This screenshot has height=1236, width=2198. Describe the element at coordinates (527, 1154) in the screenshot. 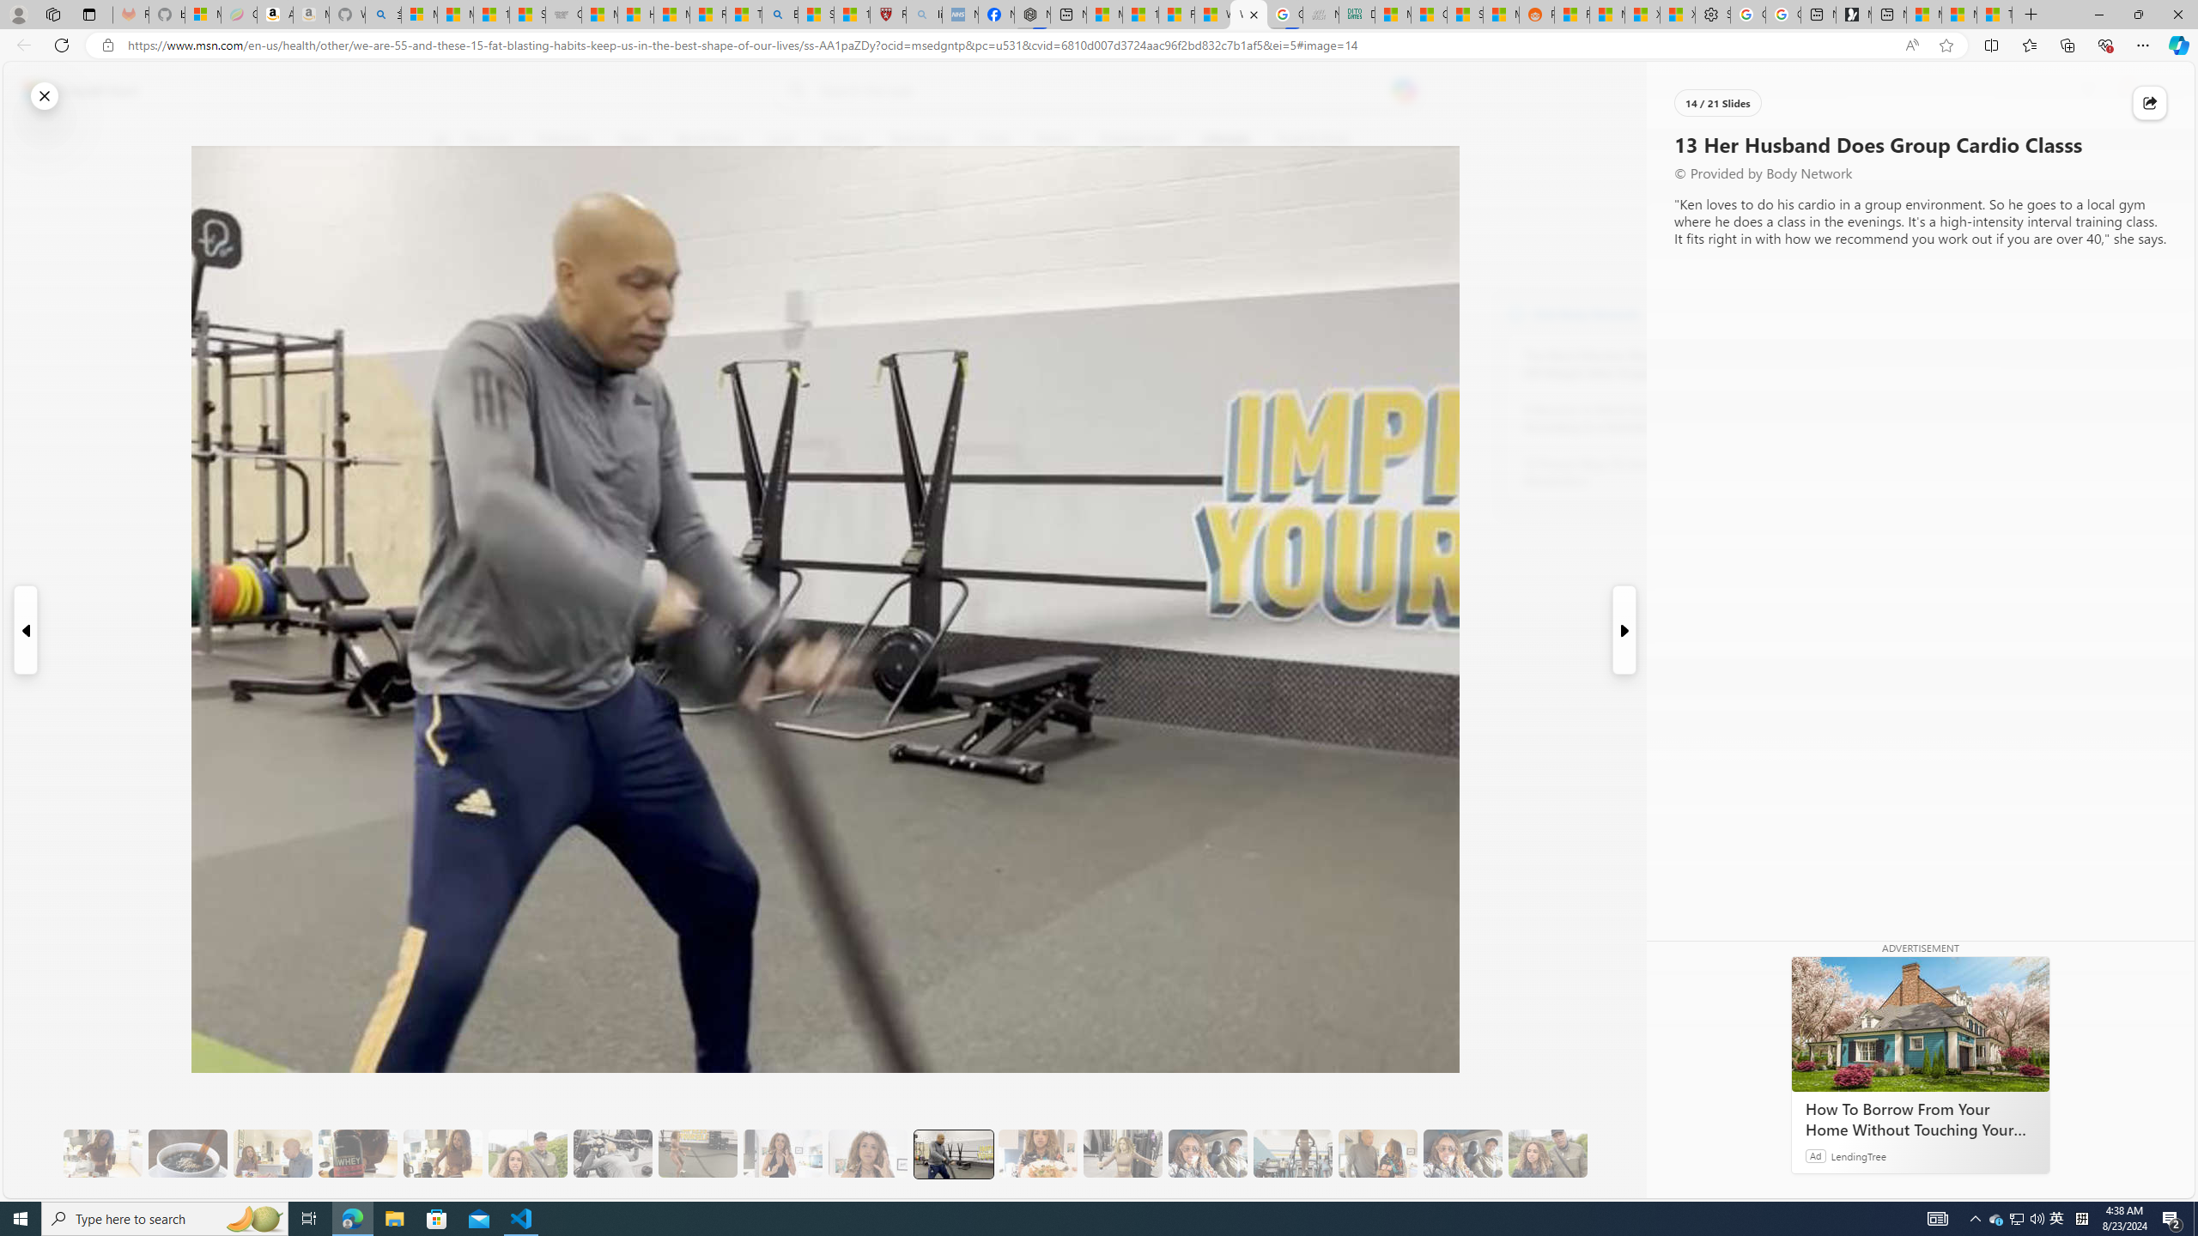

I see `8 They Walk to the Gym` at that location.